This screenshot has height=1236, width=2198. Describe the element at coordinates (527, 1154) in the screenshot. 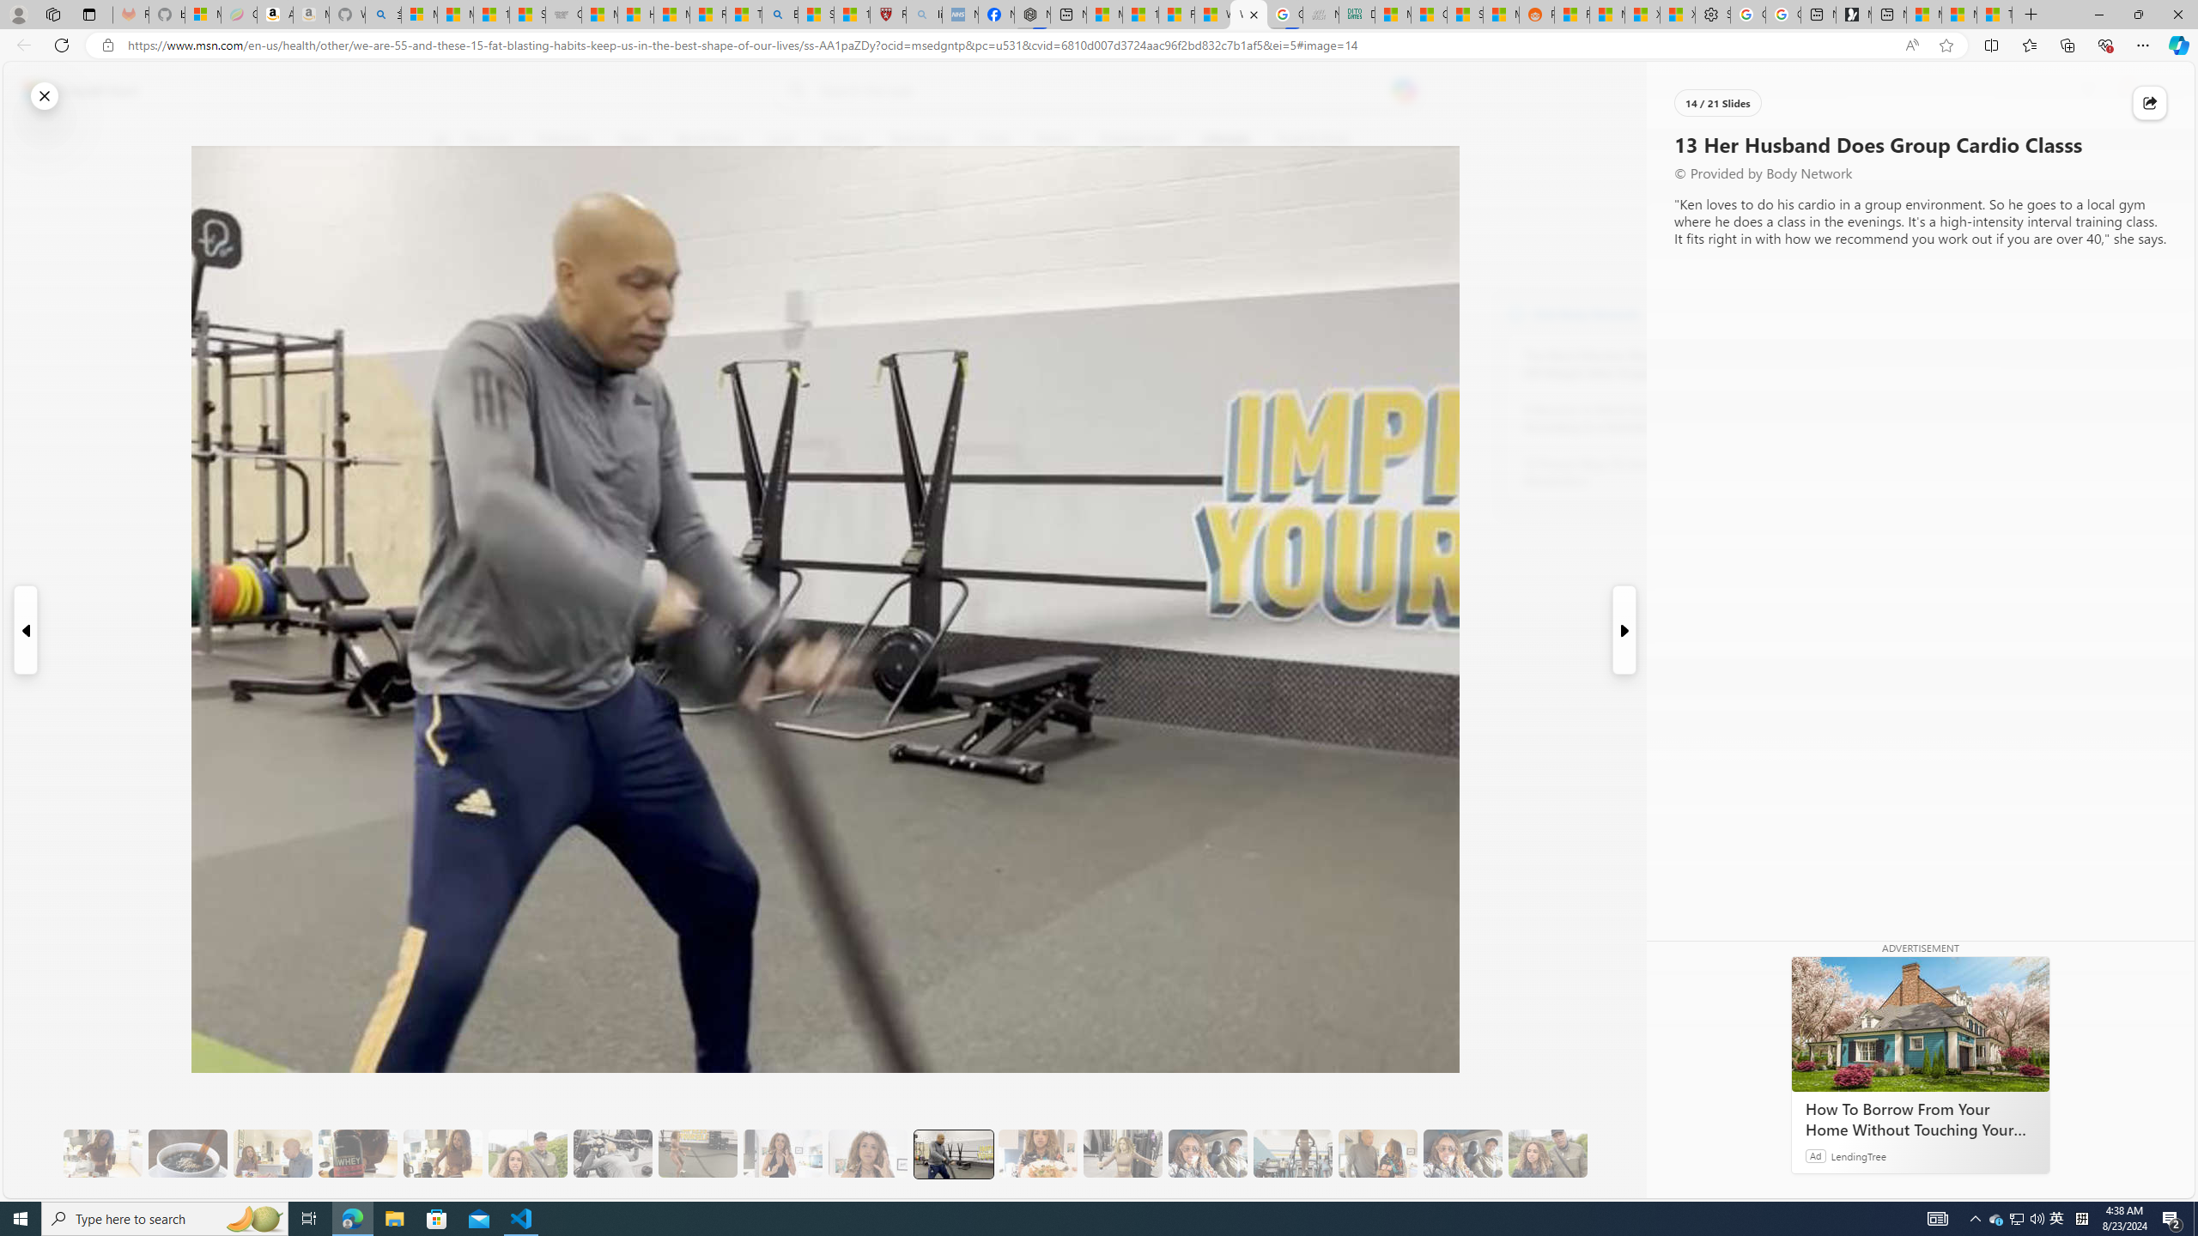

I see `8 They Walk to the Gym` at that location.